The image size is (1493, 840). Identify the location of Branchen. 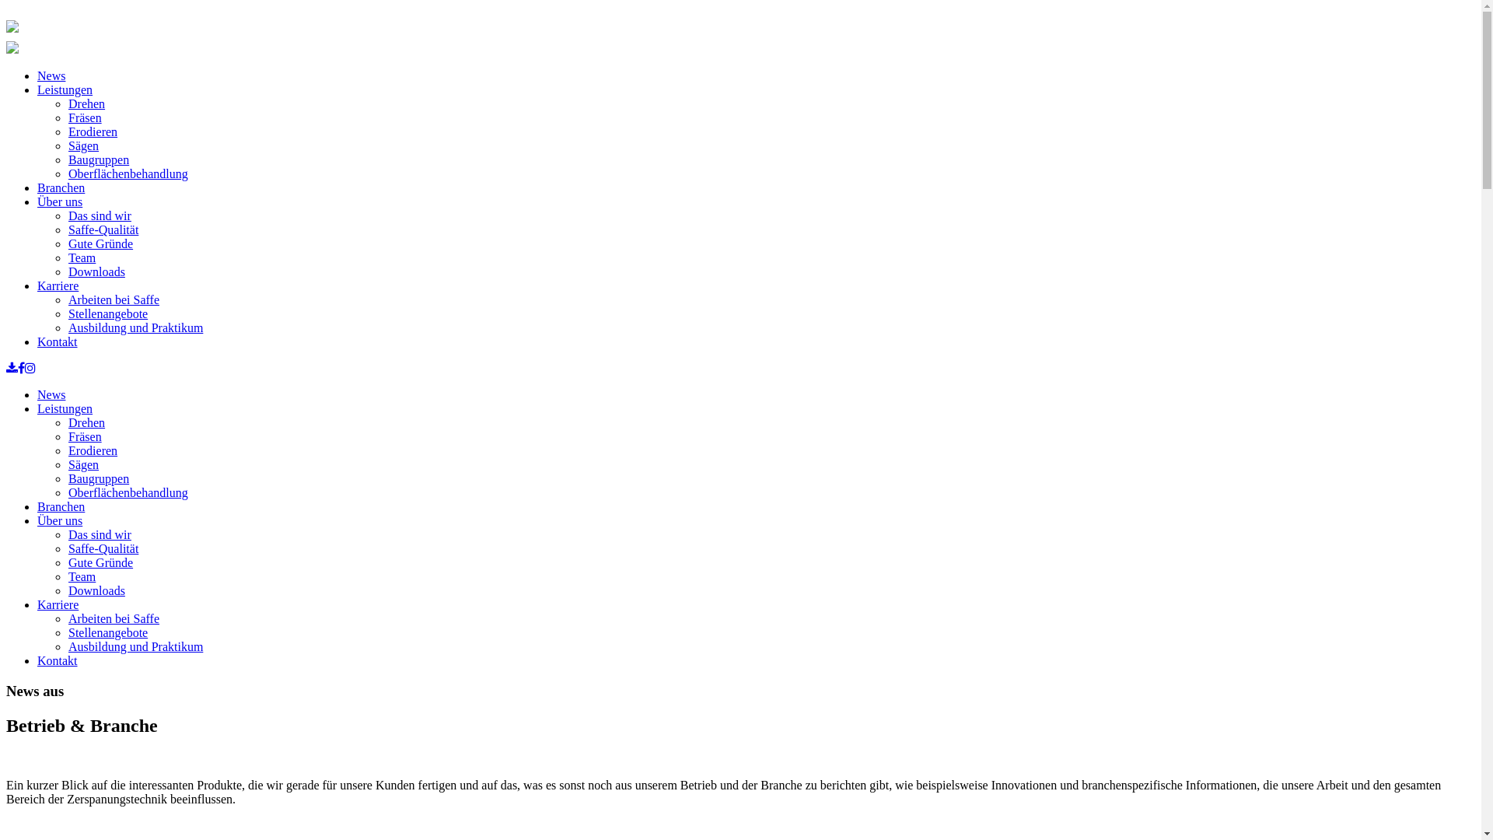
(61, 188).